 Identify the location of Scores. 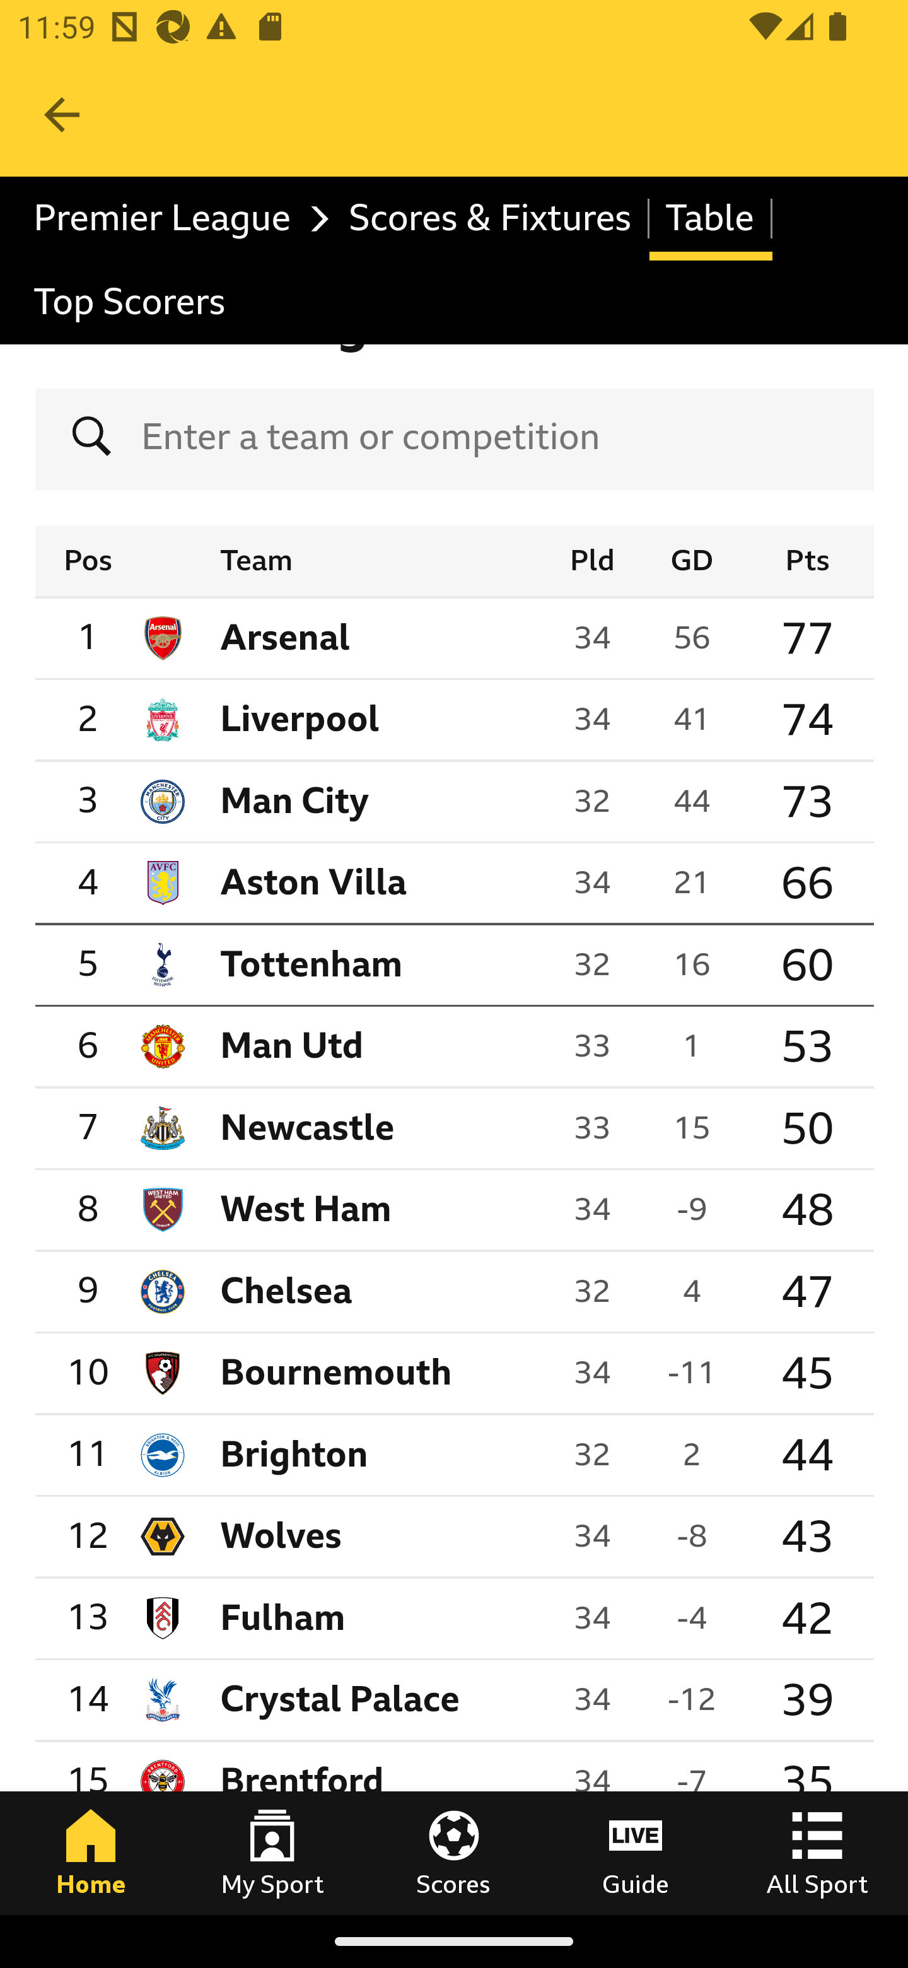
(454, 1853).